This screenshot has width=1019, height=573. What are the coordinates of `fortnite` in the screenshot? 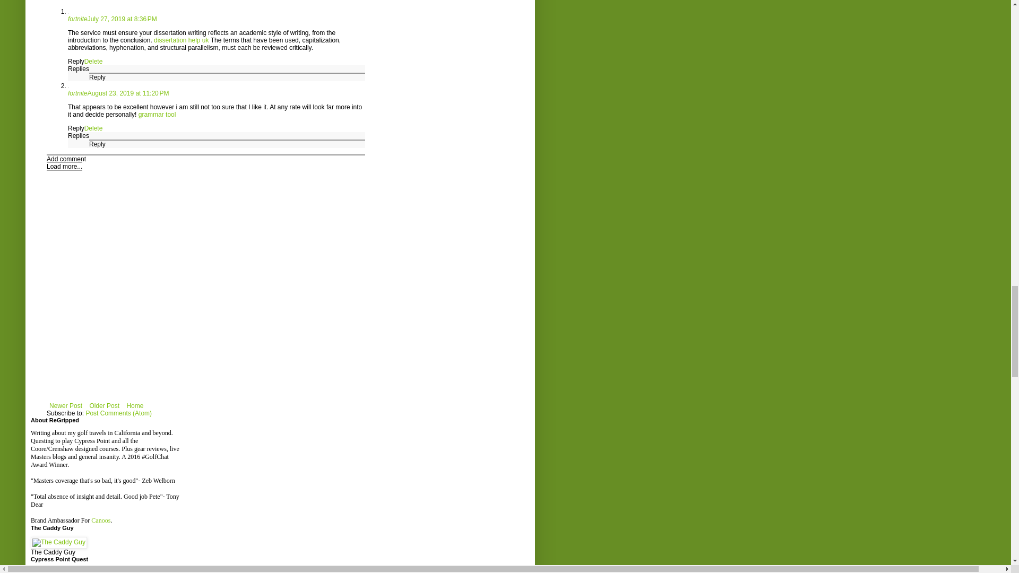 It's located at (77, 19).